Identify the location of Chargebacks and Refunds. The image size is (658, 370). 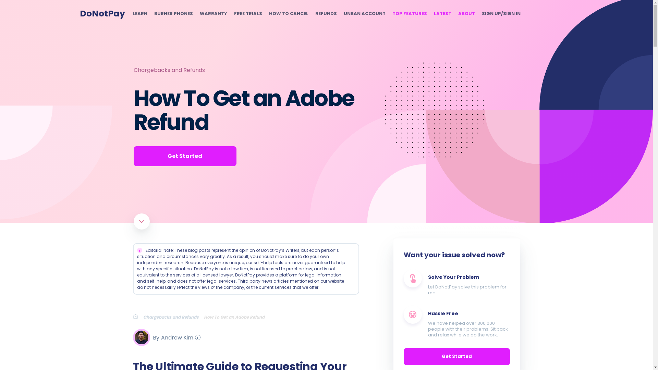
(173, 317).